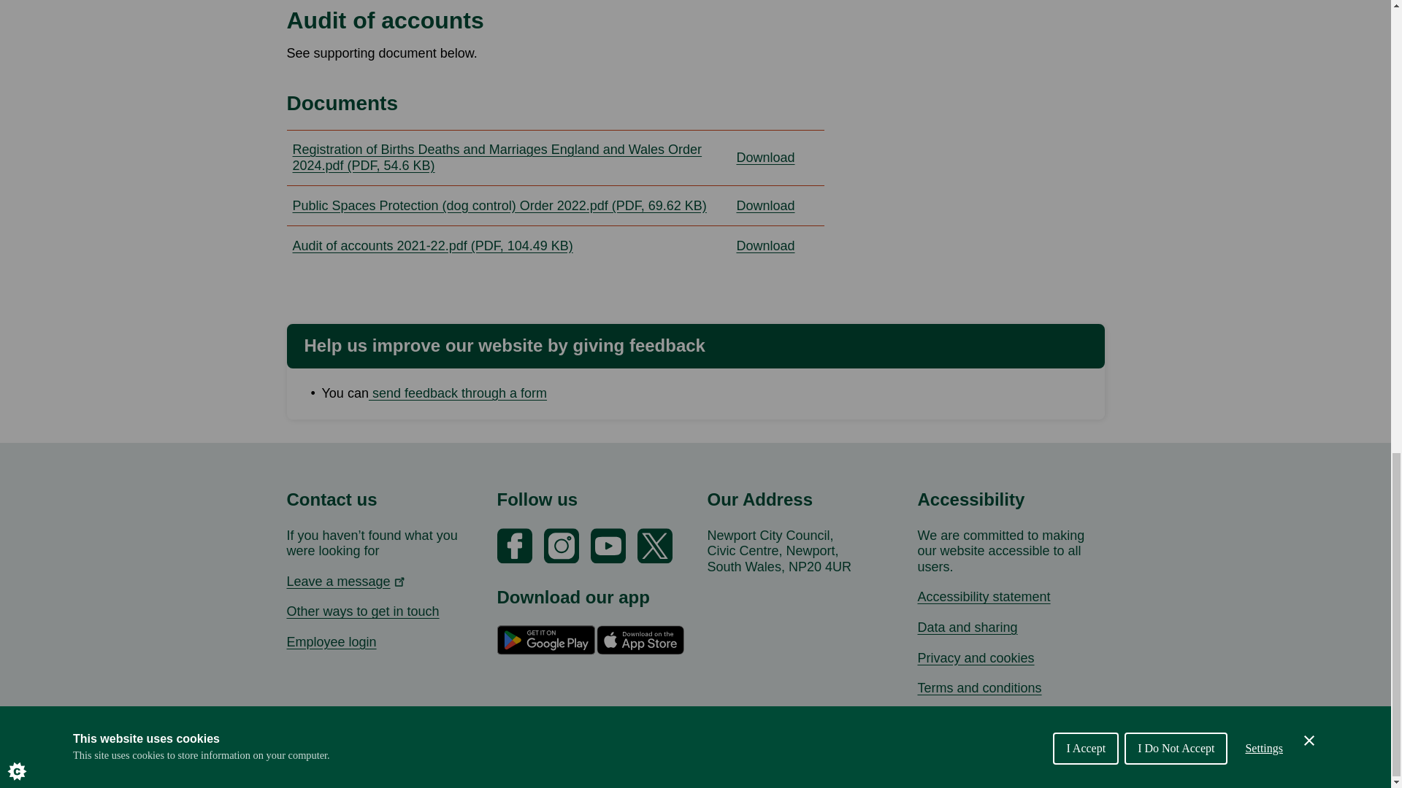 Image resolution: width=1402 pixels, height=788 pixels. What do you see at coordinates (330, 642) in the screenshot?
I see `Employee self service ` at bounding box center [330, 642].